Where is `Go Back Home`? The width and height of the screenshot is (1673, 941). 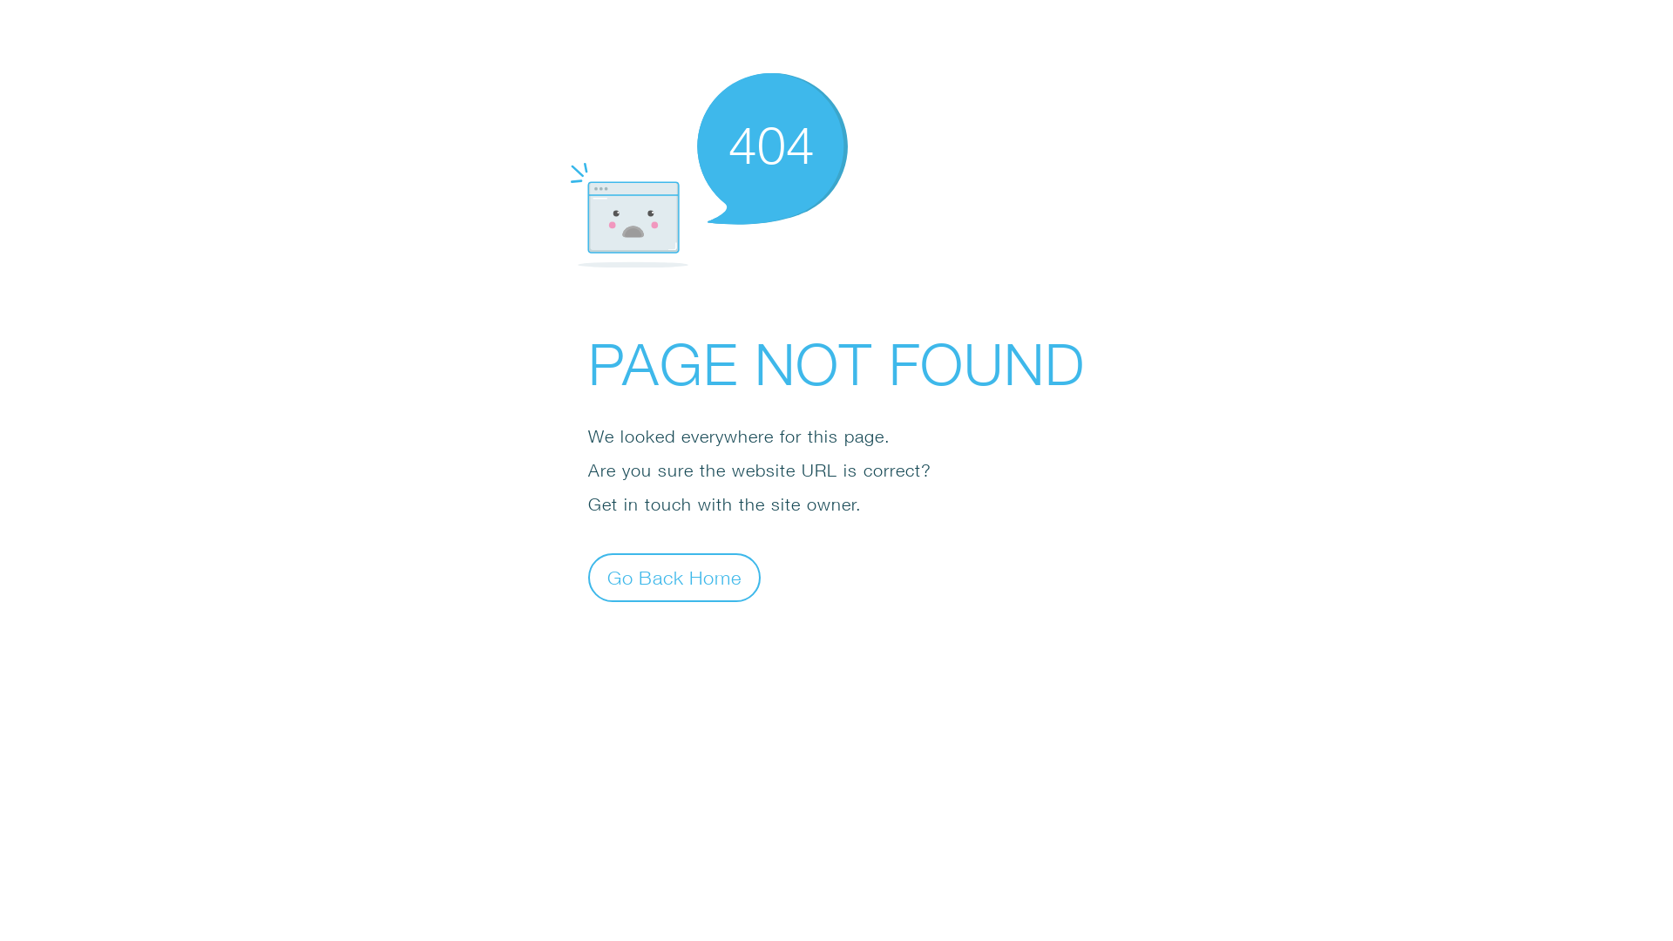 Go Back Home is located at coordinates (674, 577).